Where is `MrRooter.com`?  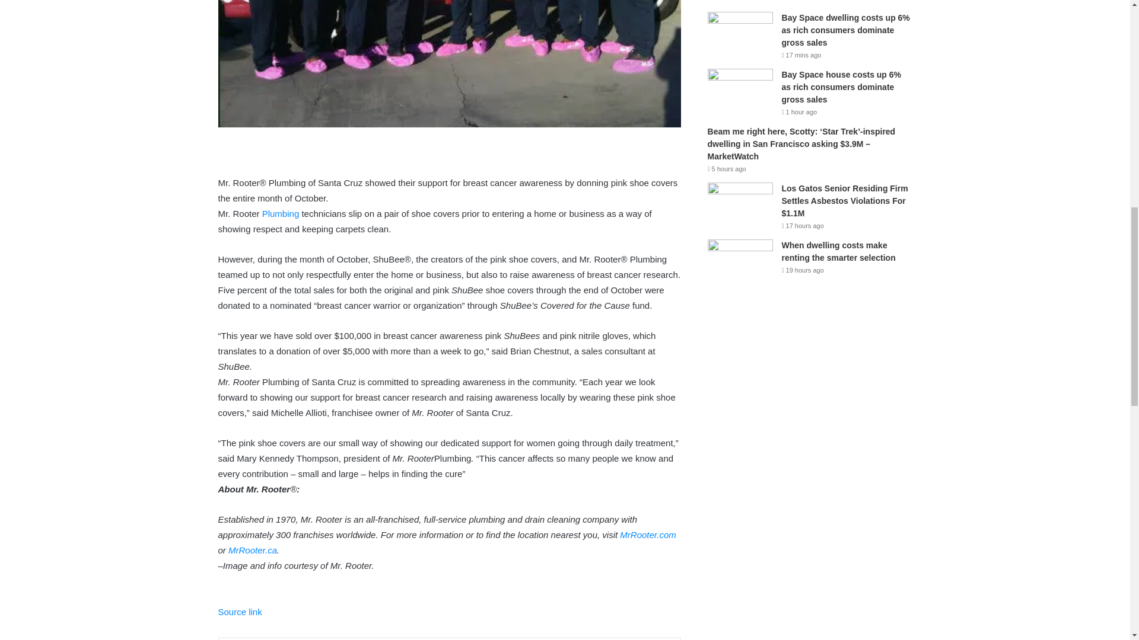
MrRooter.com is located at coordinates (647, 535).